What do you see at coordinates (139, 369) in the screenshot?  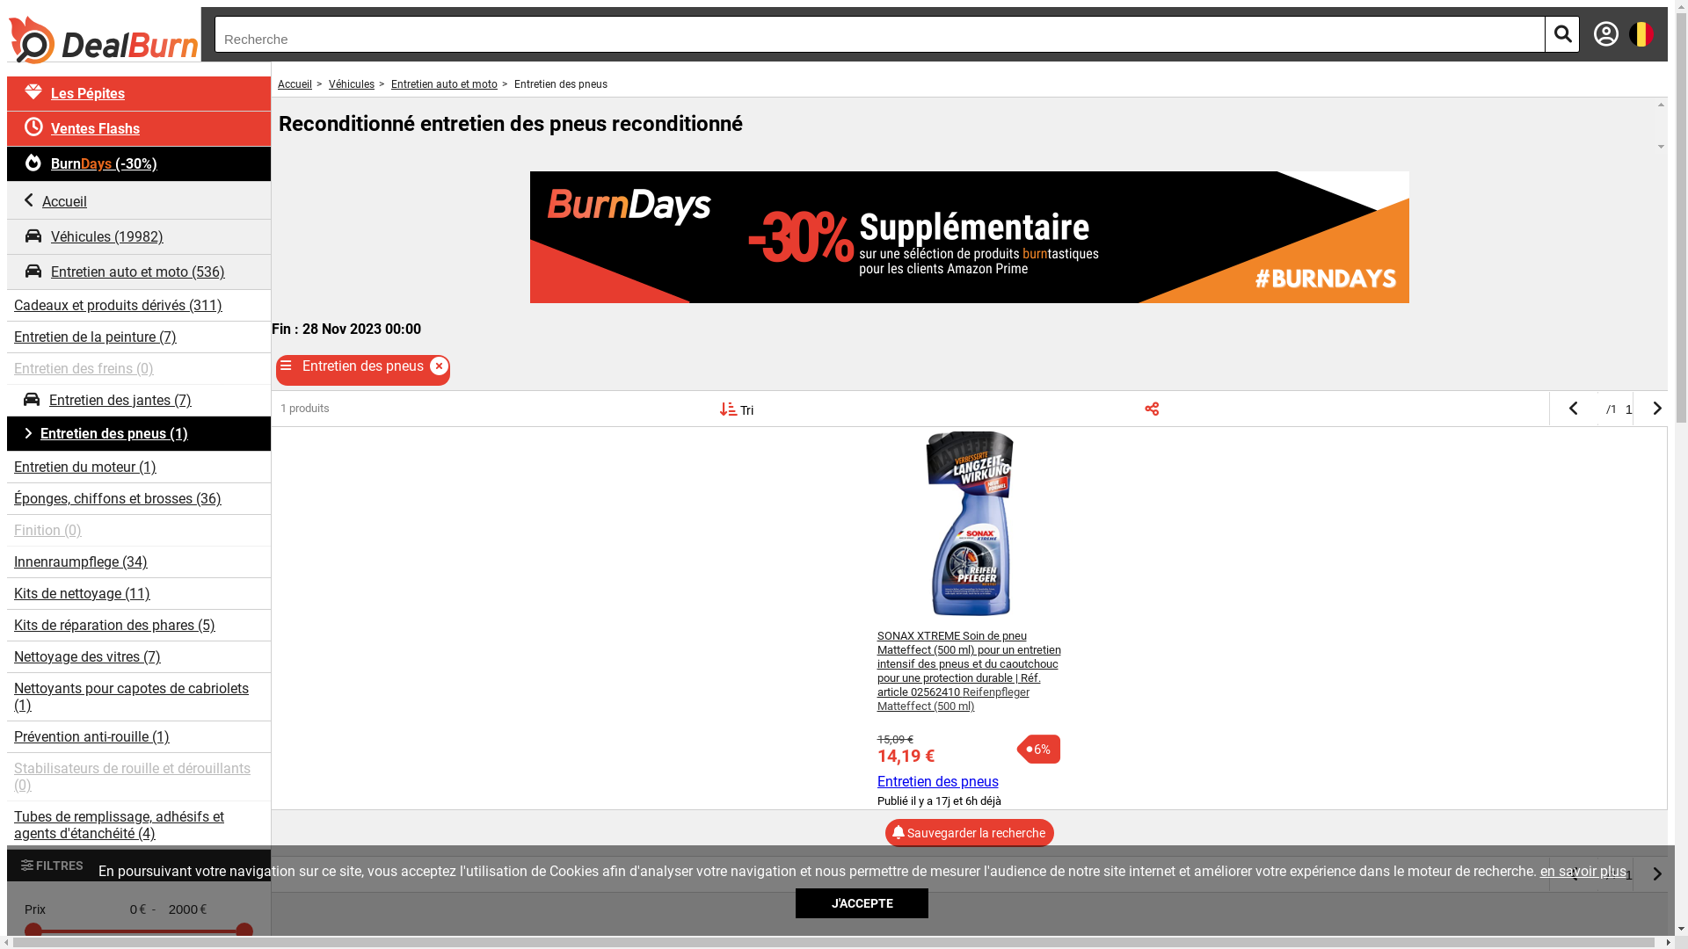 I see `Entretien des freins (0)` at bounding box center [139, 369].